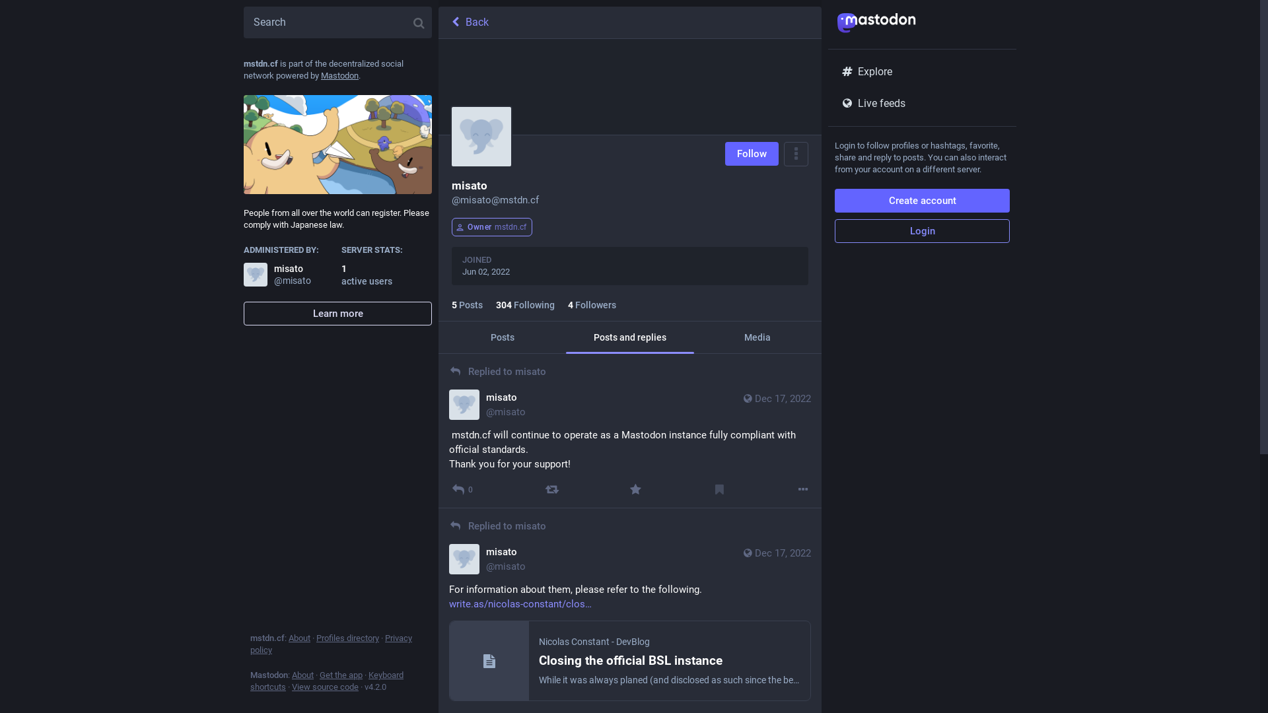  I want to click on Media, so click(758, 337).